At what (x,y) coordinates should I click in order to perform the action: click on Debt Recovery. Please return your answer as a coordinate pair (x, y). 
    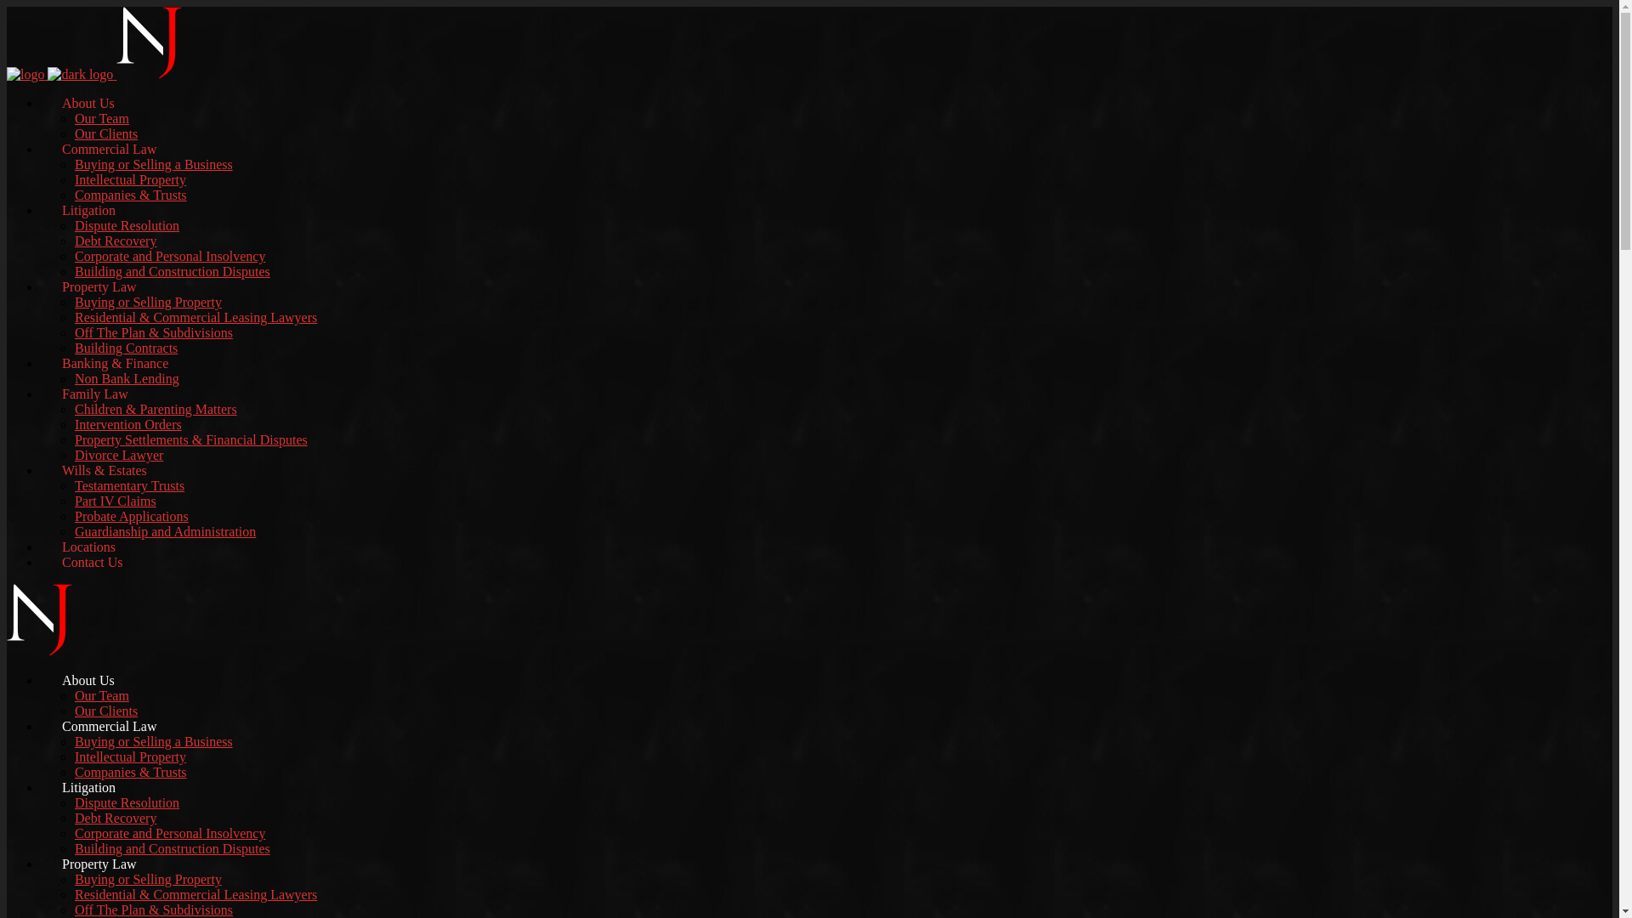
    Looking at the image, I should click on (116, 818).